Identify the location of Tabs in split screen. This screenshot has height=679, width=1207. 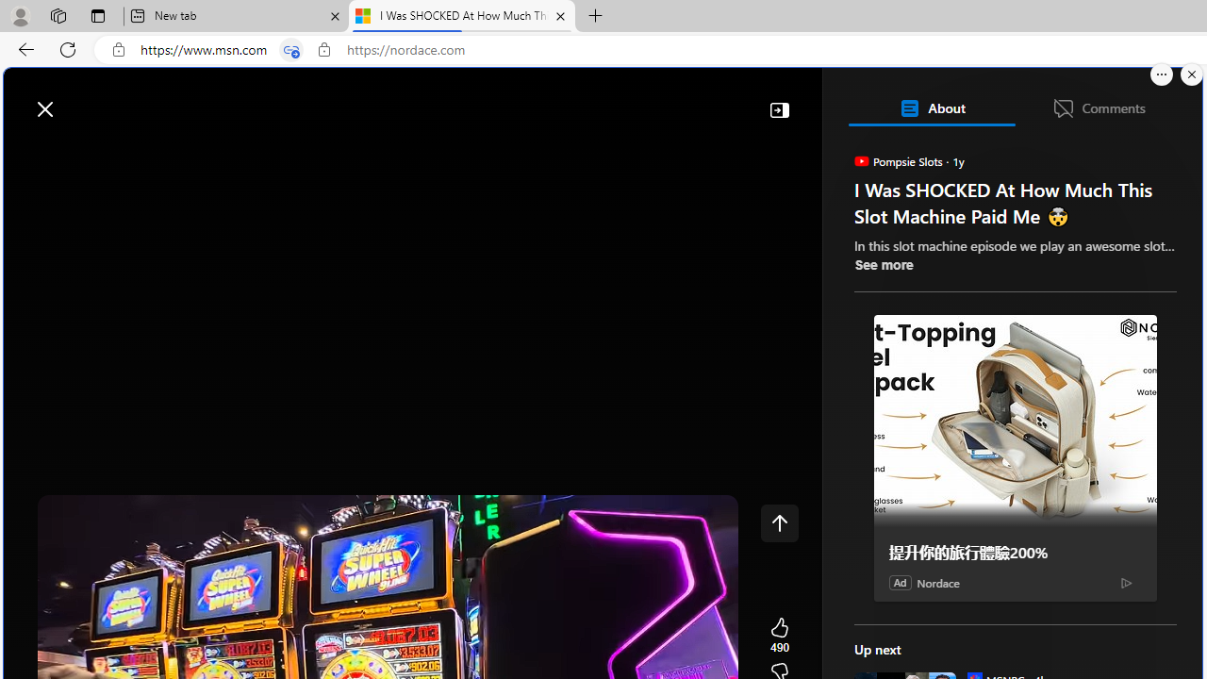
(290, 50).